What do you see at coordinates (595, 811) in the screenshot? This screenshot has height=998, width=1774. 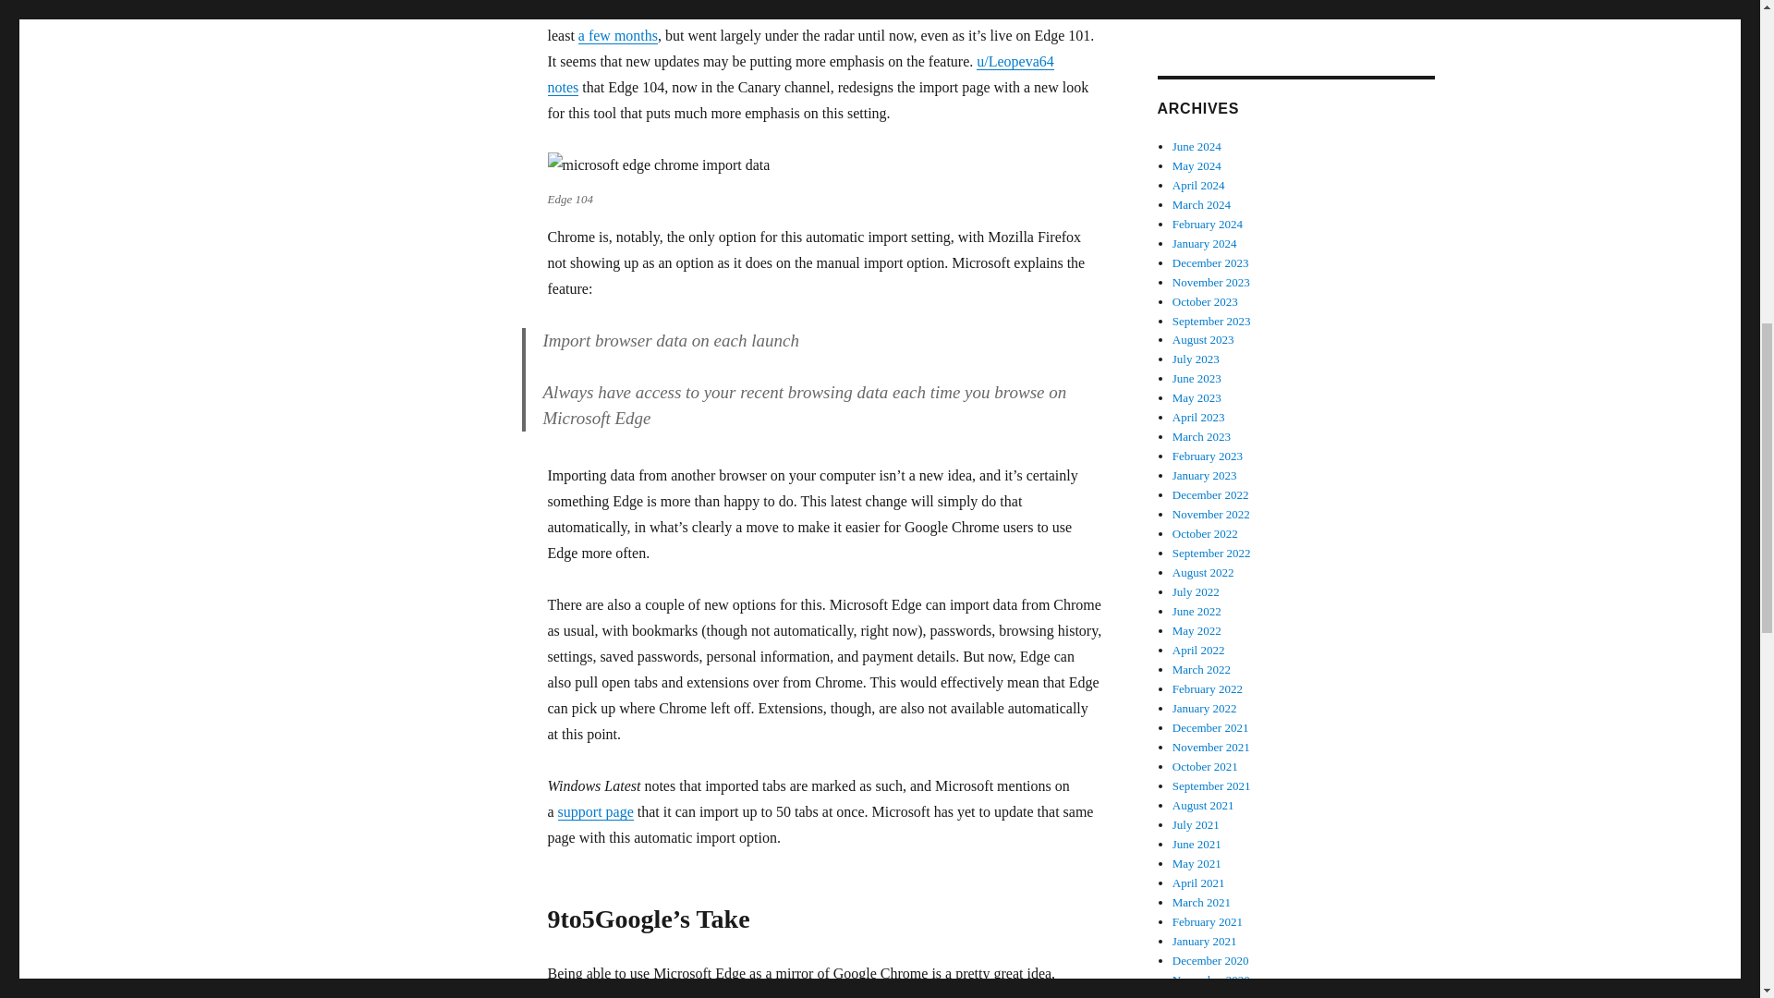 I see `support page` at bounding box center [595, 811].